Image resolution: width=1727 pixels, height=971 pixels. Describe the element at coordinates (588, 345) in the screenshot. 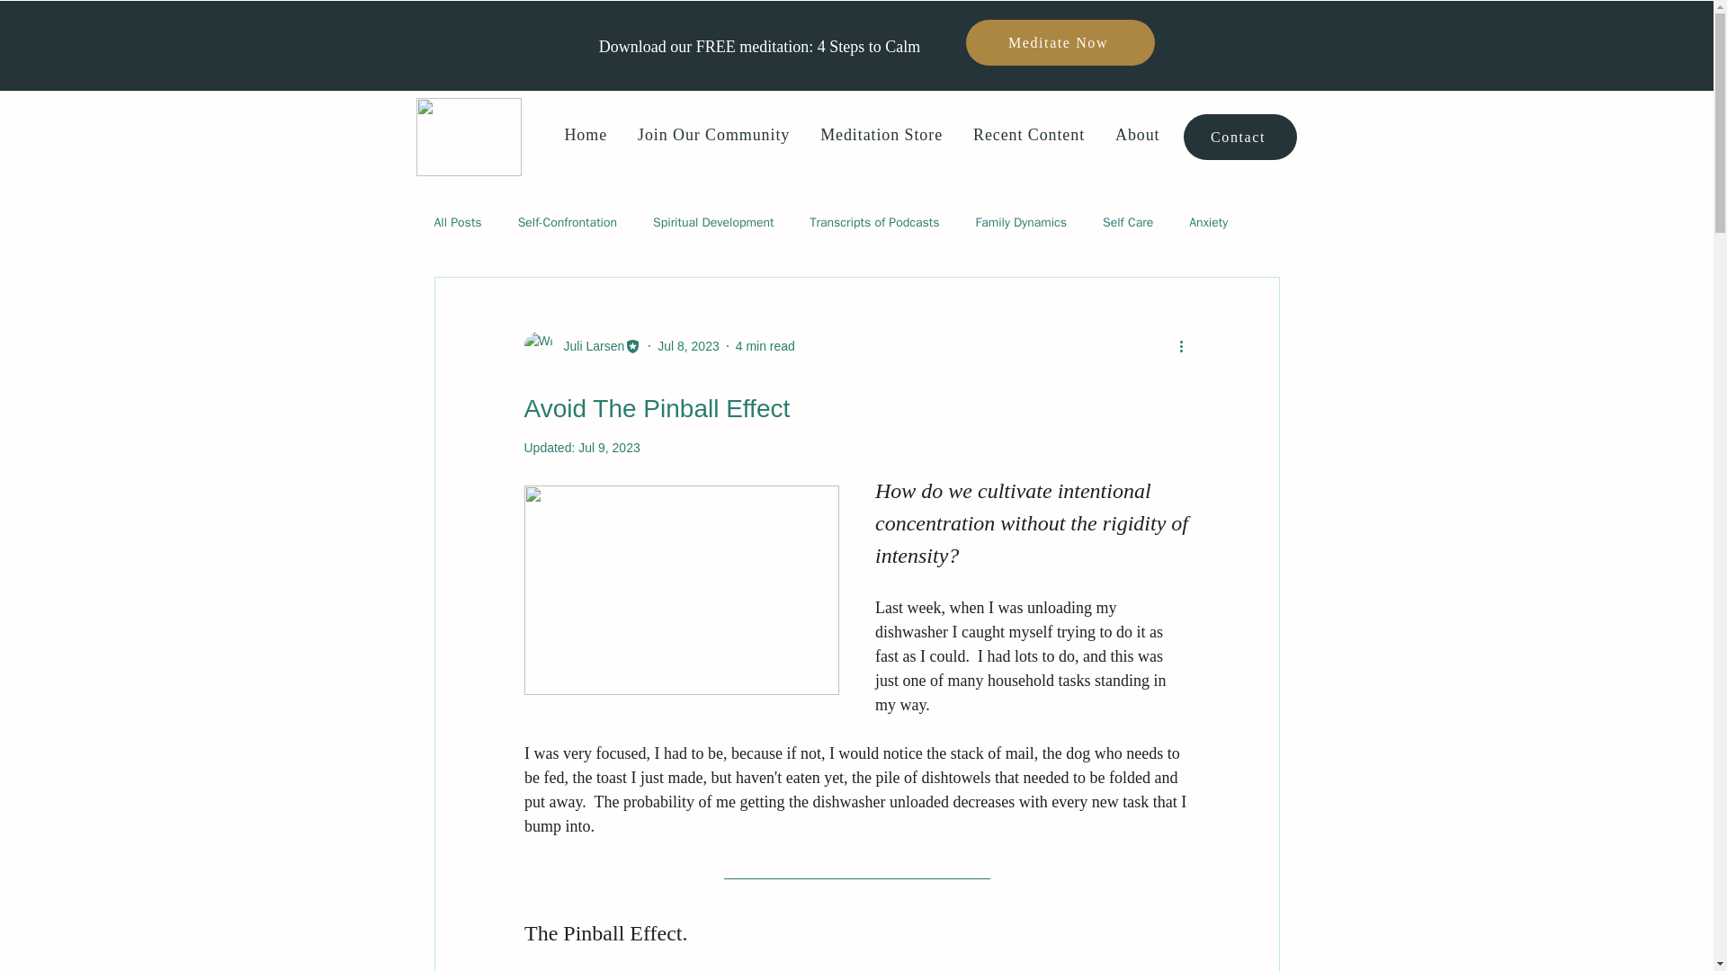

I see `Juli Larsen` at that location.